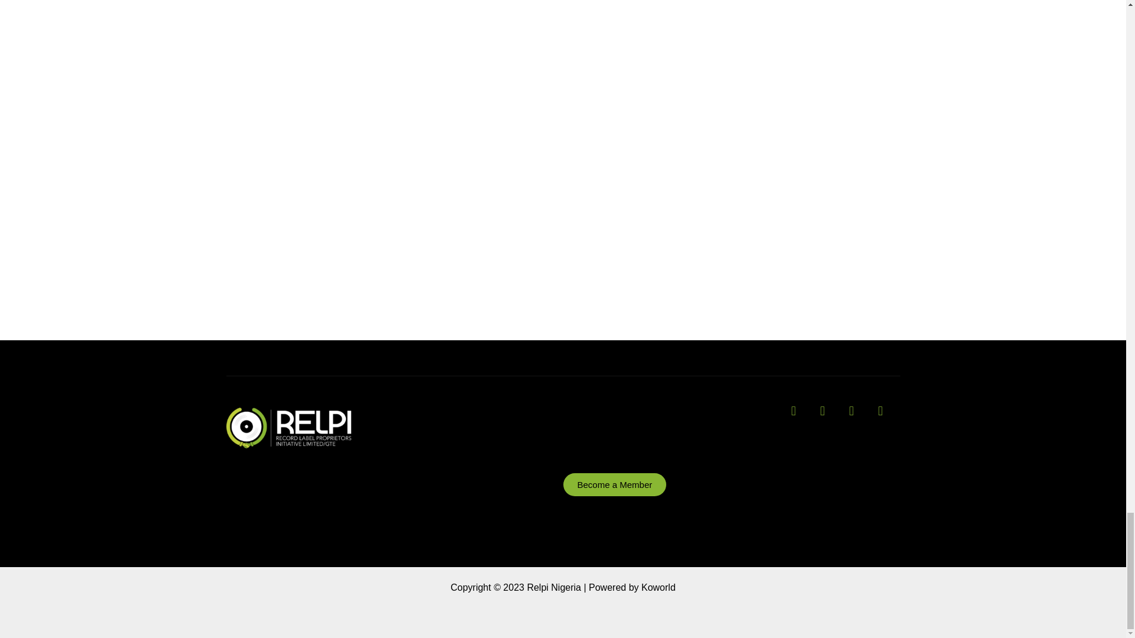 This screenshot has height=638, width=1135. Describe the element at coordinates (887, 417) in the screenshot. I see `Linkedin` at that location.